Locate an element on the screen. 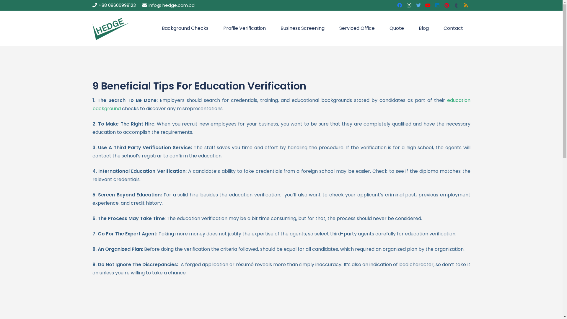 Image resolution: width=567 pixels, height=319 pixels. Profile Verification is located at coordinates (245, 28).